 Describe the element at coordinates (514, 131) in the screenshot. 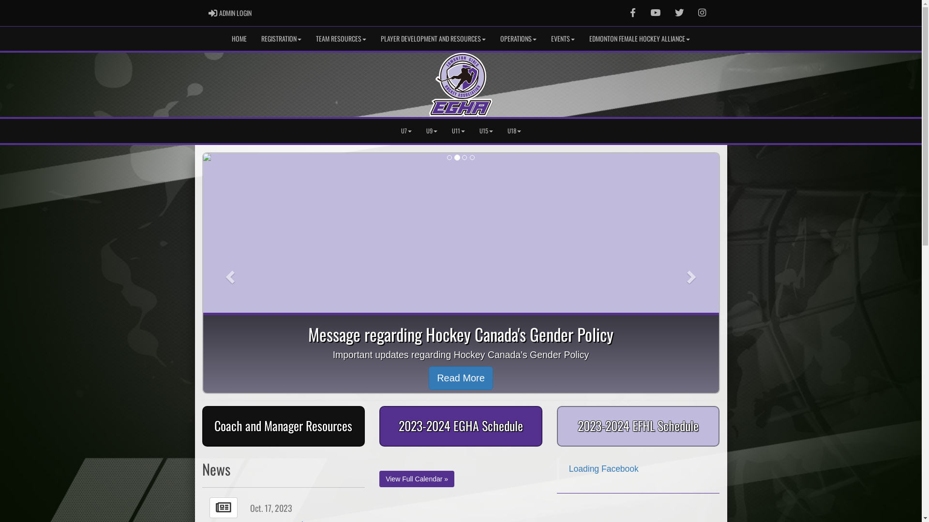

I see `U18` at that location.